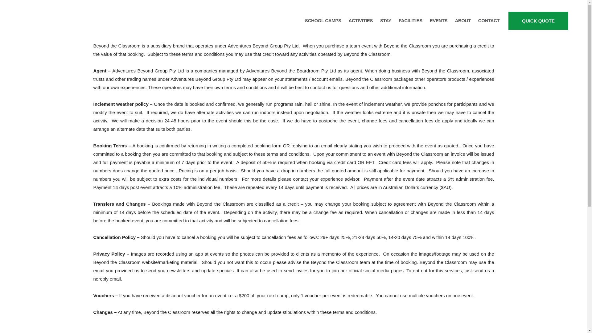 This screenshot has height=333, width=592. I want to click on SCHOOL CAMPS, so click(323, 20).